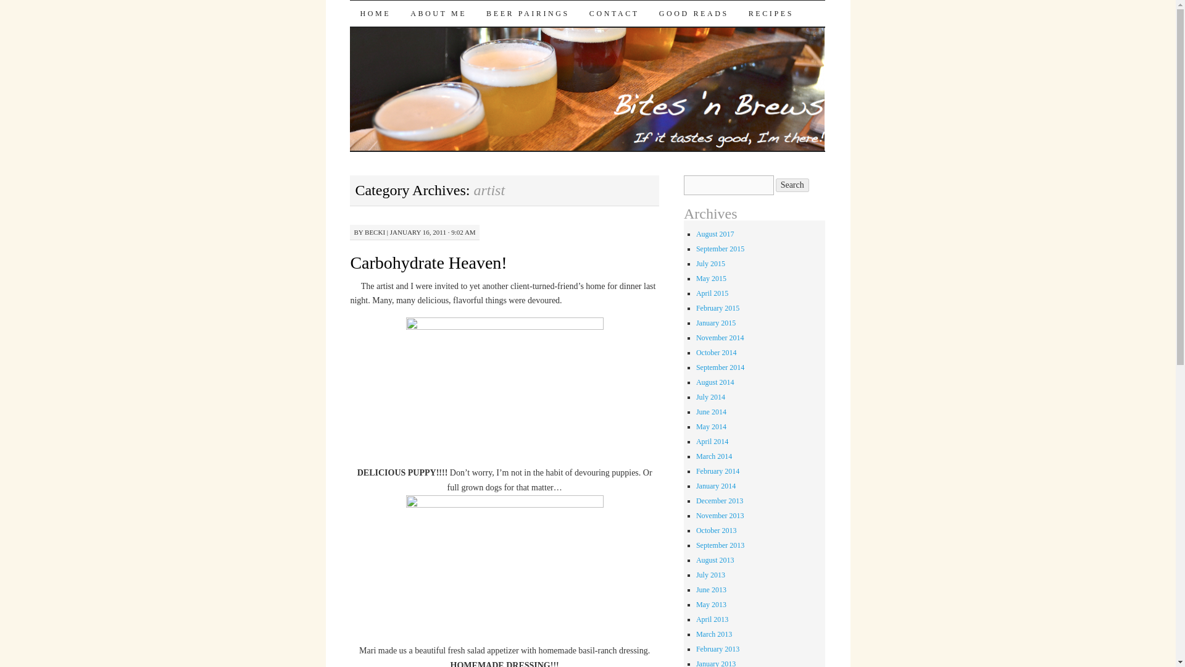  What do you see at coordinates (425, 22) in the screenshot?
I see `Bites 'n Brews` at bounding box center [425, 22].